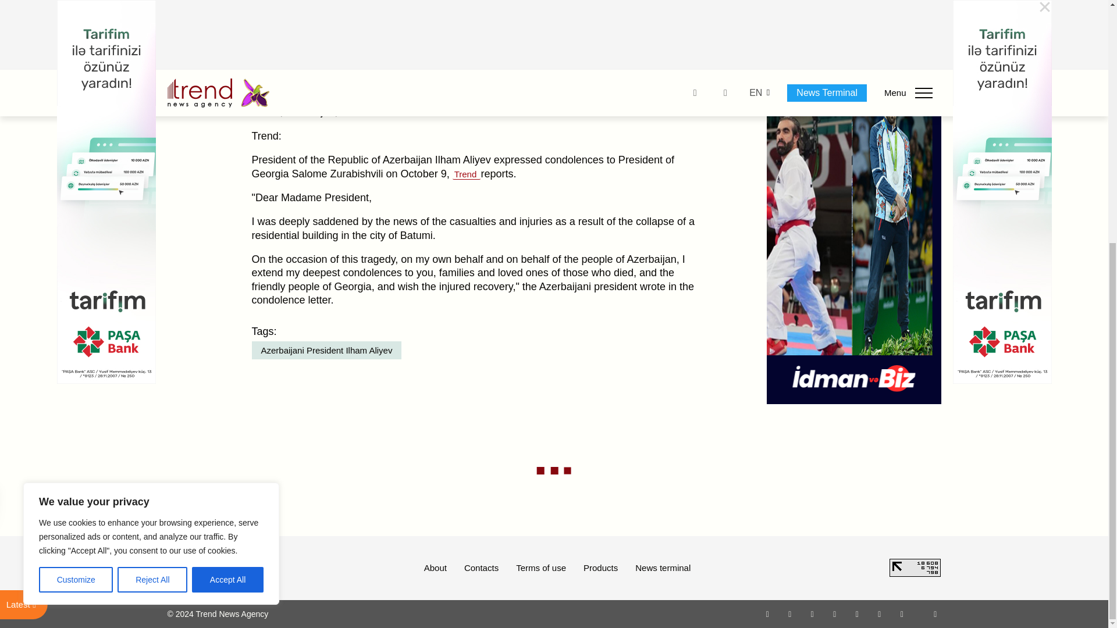 The width and height of the screenshot is (1117, 628). Describe the element at coordinates (858, 613) in the screenshot. I see `Telegram` at that location.